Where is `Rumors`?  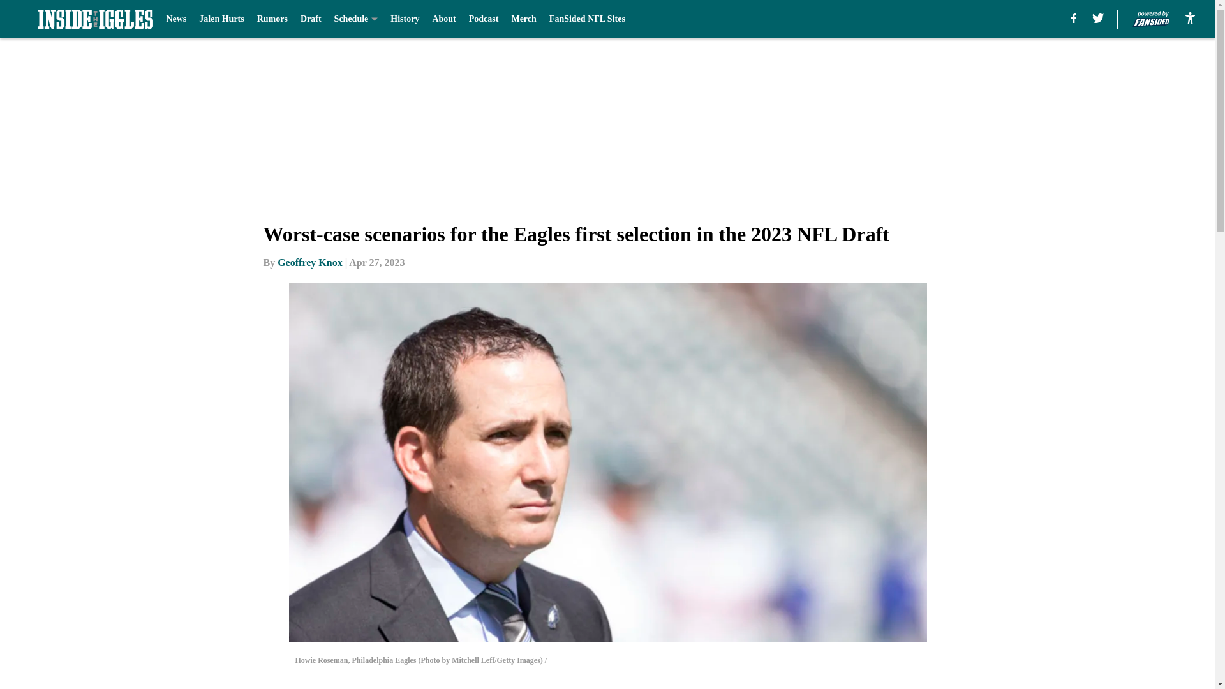
Rumors is located at coordinates (272, 19).